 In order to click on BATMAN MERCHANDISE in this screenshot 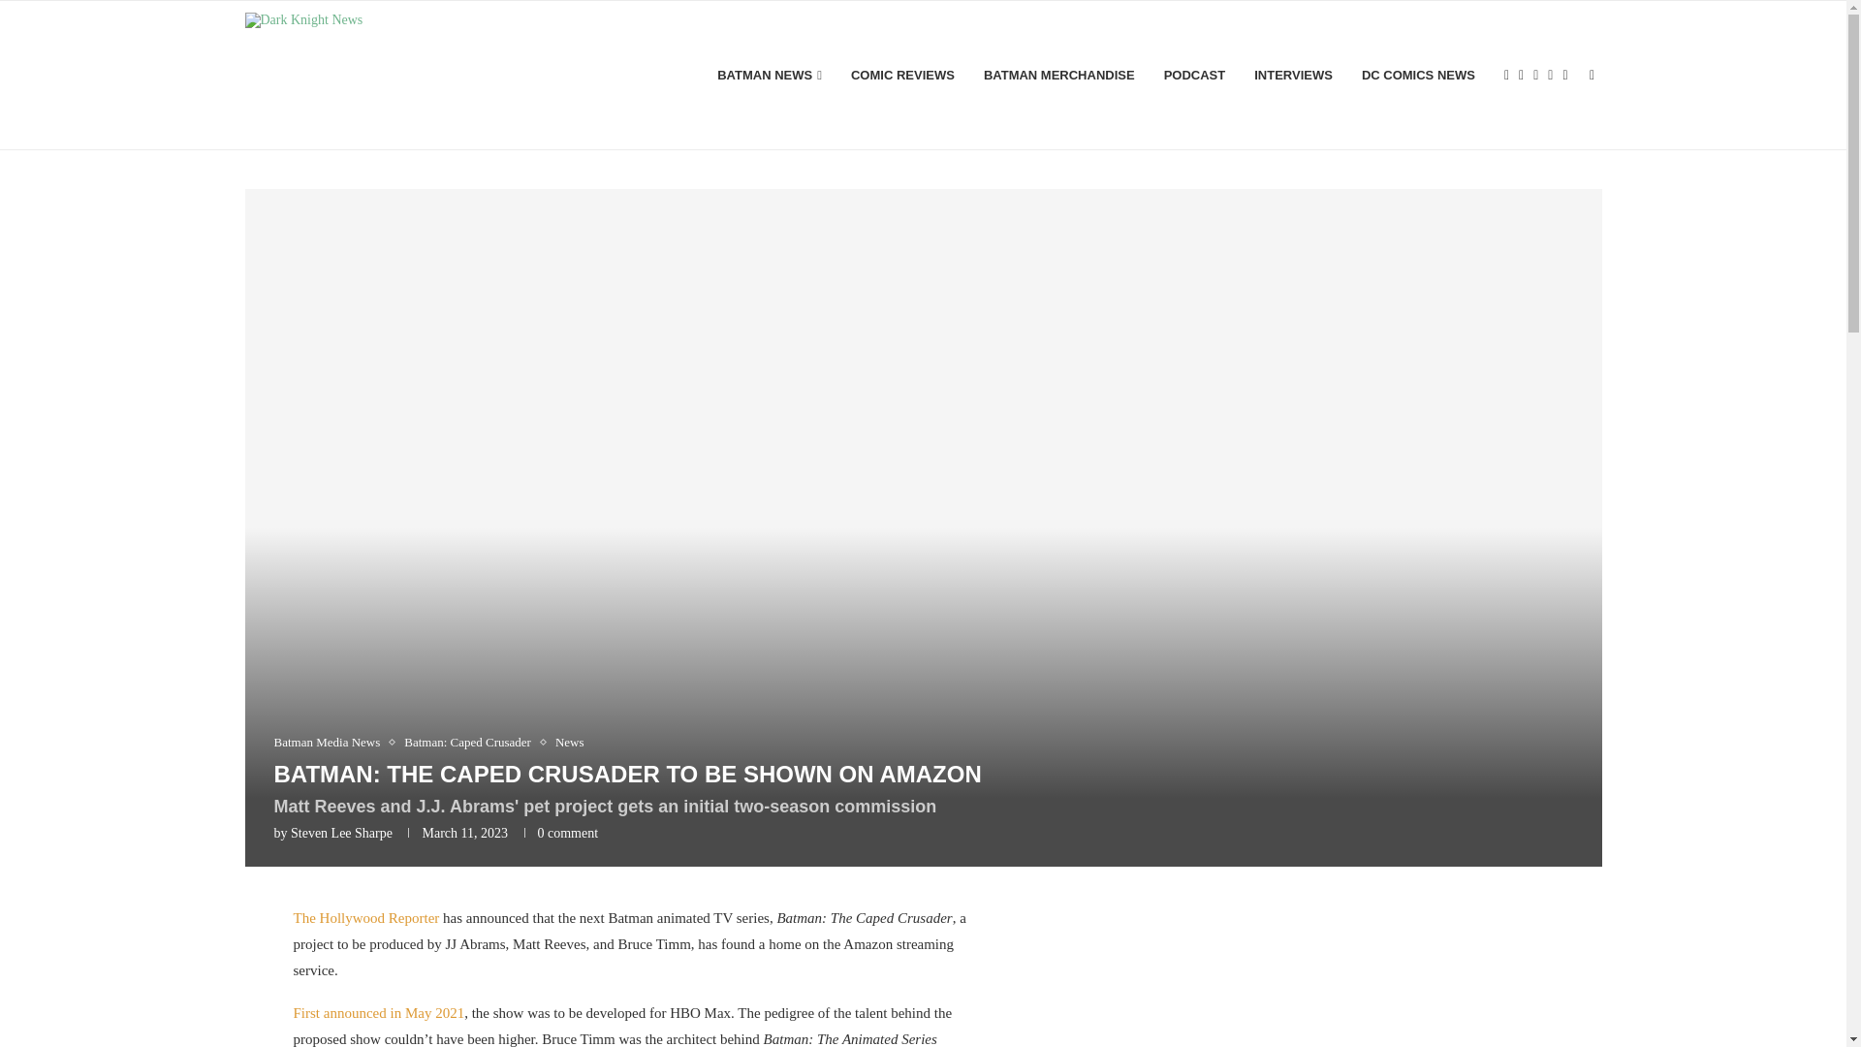, I will do `click(1059, 76)`.